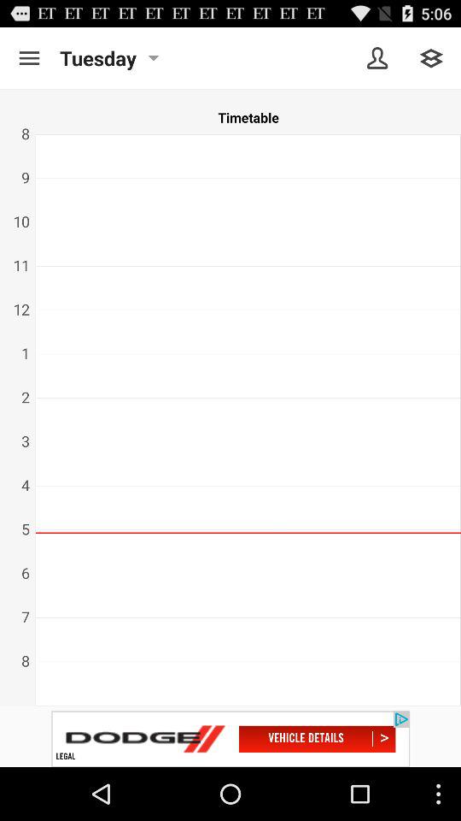  I want to click on advertisement page, so click(230, 739).